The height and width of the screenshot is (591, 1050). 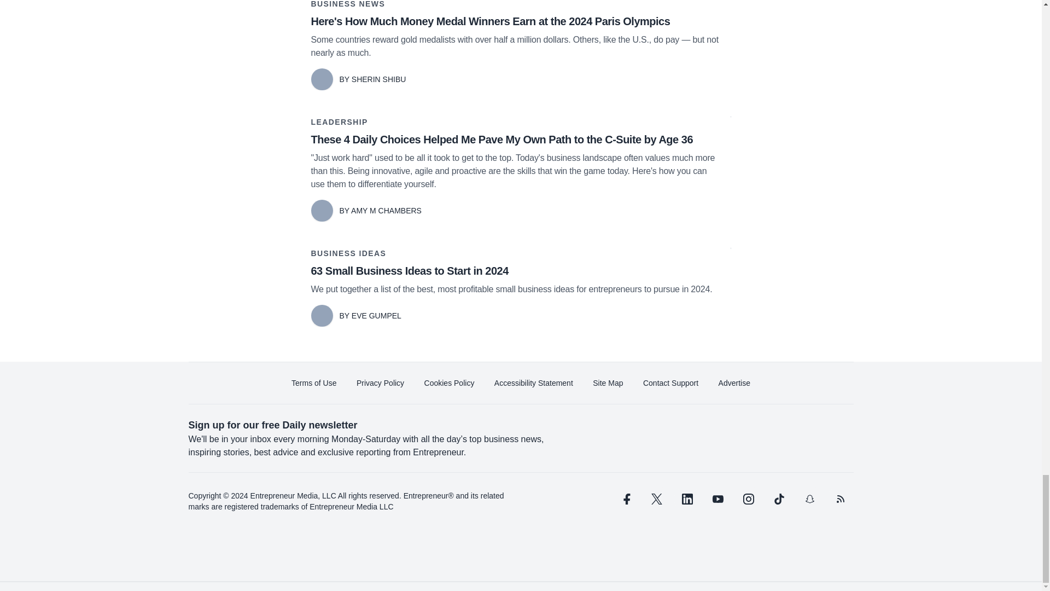 I want to click on linkedin, so click(x=687, y=499).